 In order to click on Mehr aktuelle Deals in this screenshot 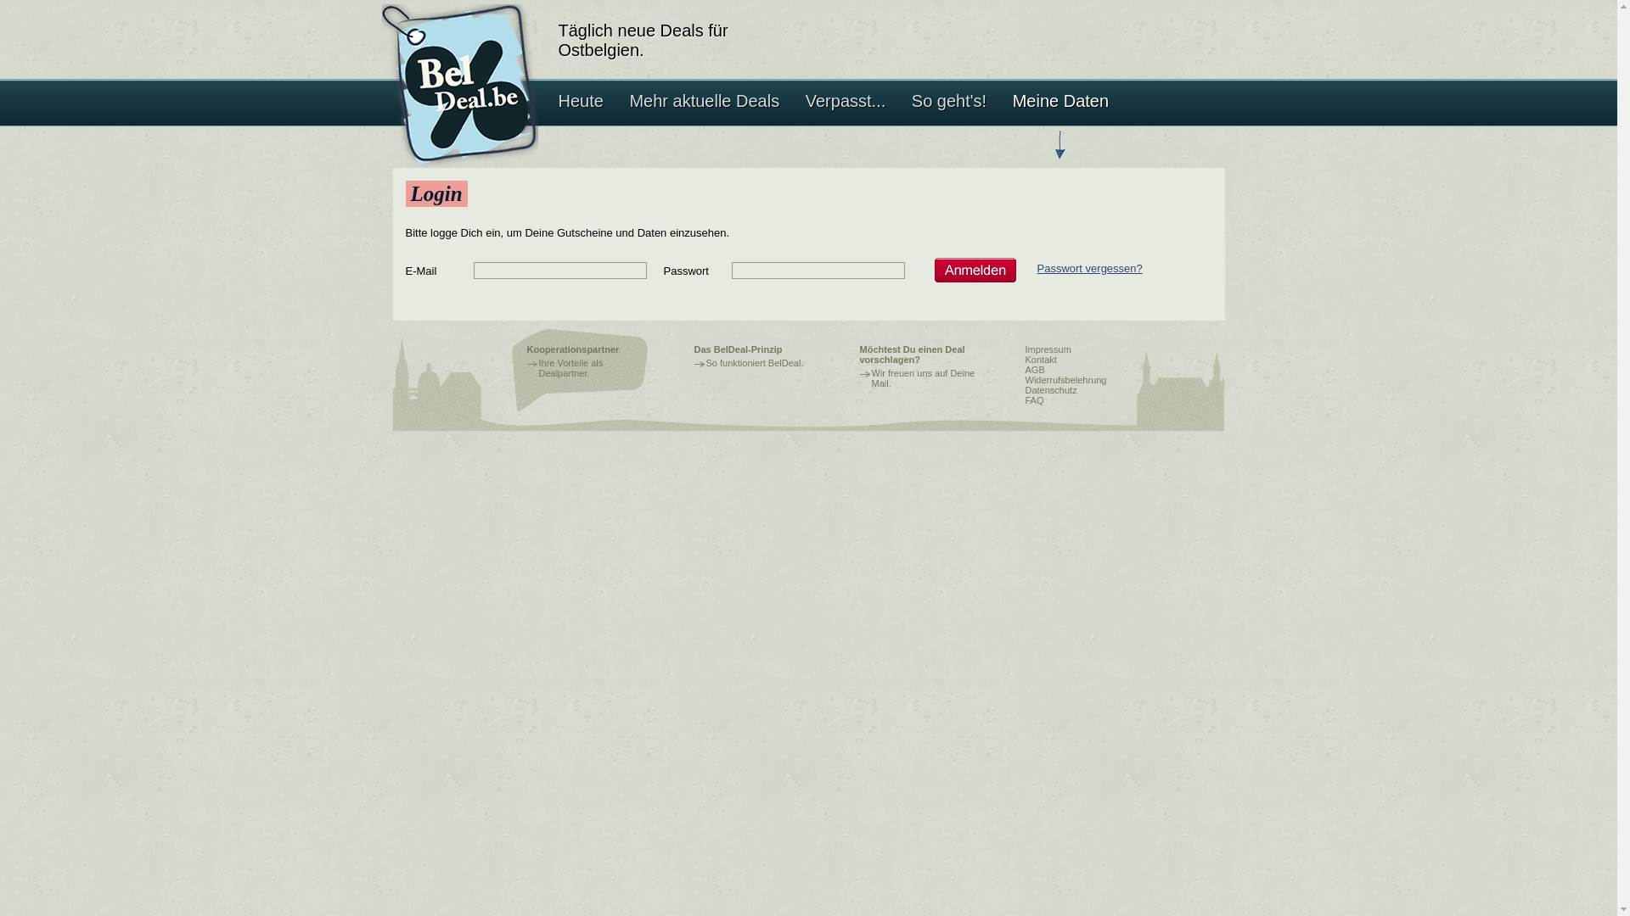, I will do `click(705, 125)`.